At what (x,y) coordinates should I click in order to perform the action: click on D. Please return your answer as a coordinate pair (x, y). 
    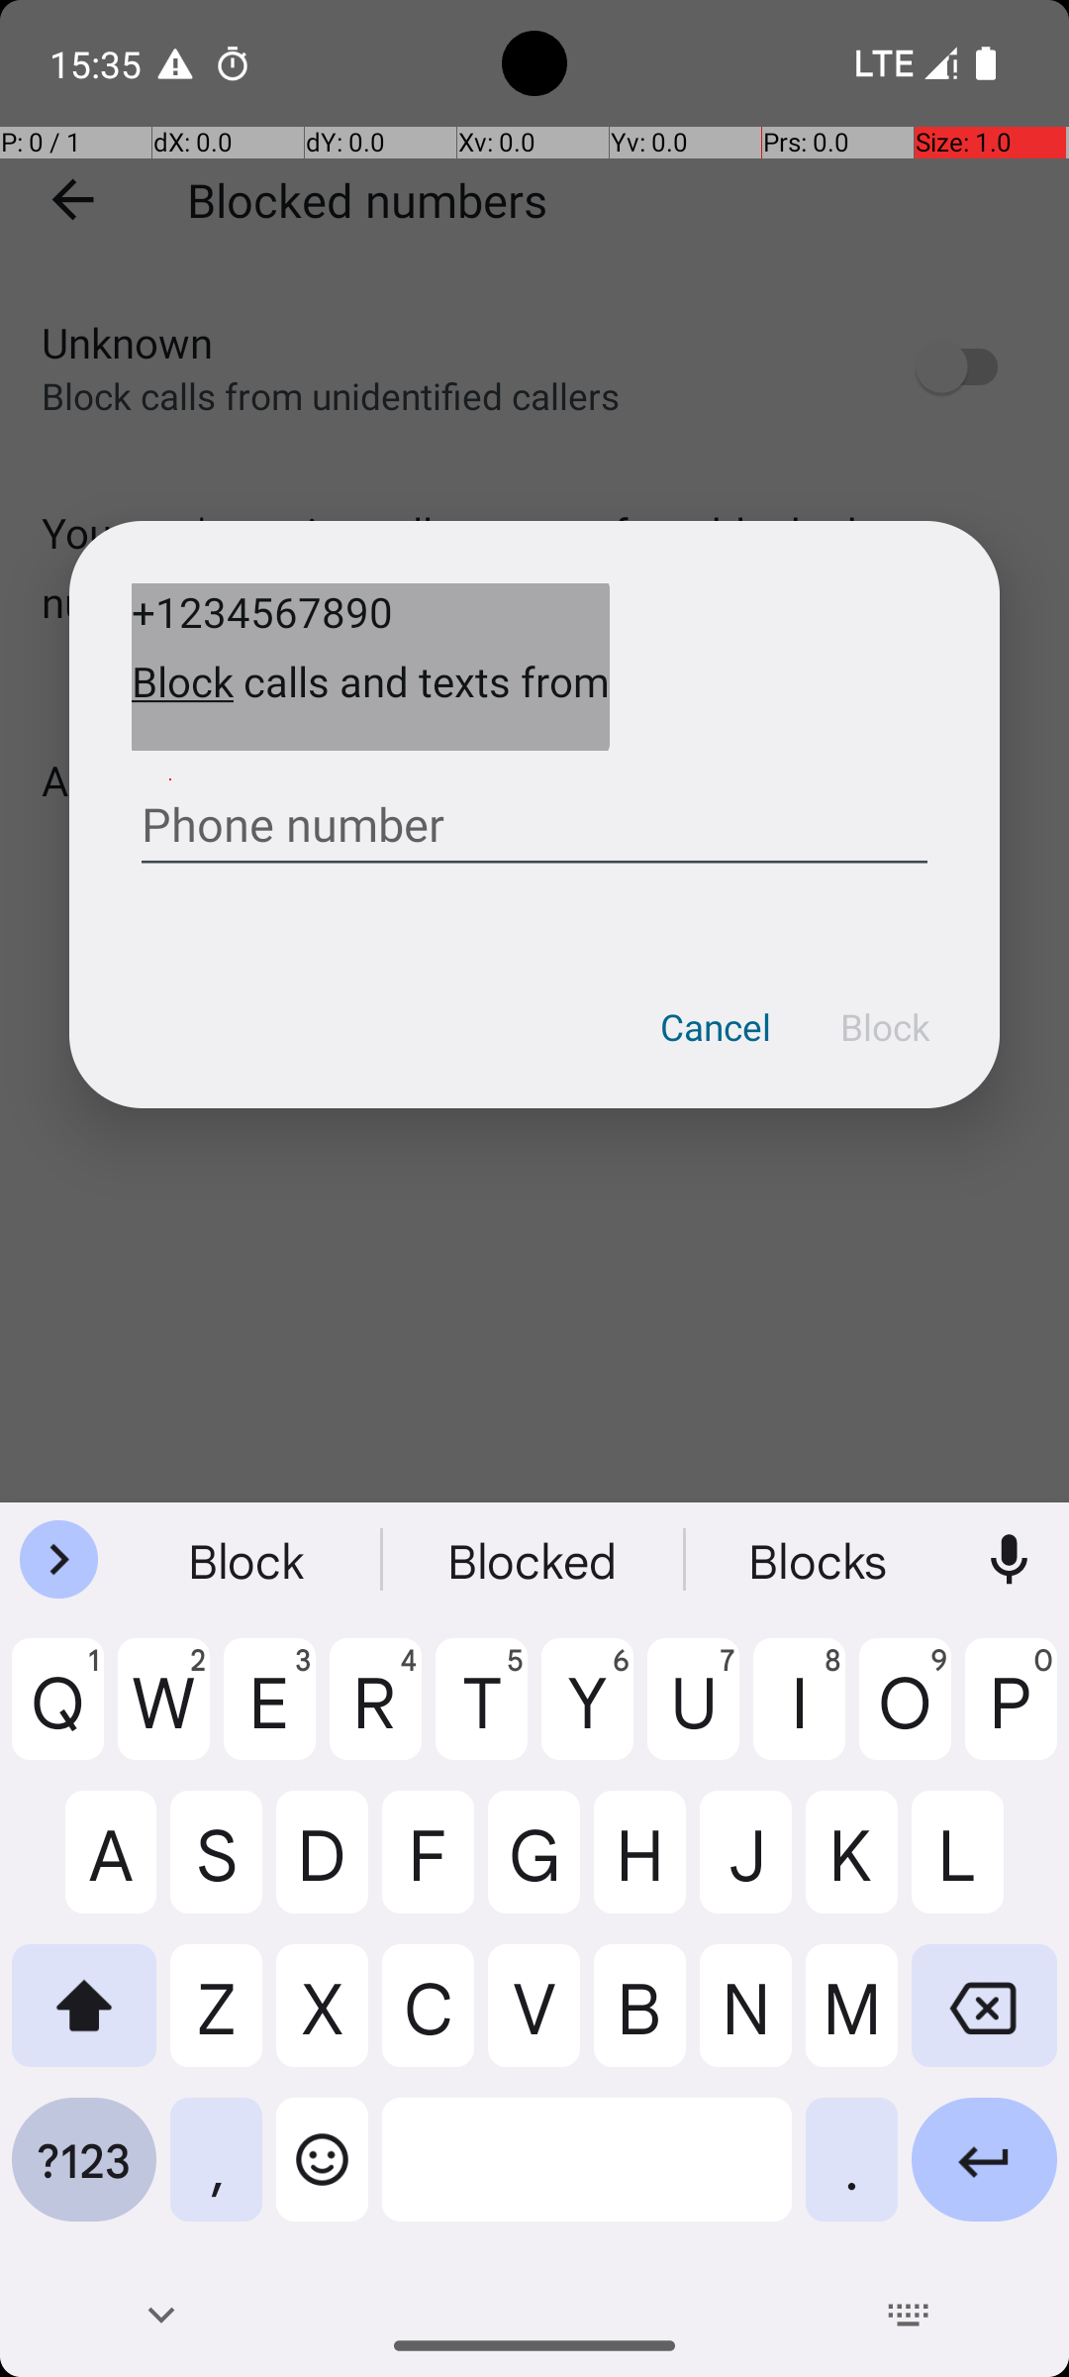
    Looking at the image, I should click on (323, 1868).